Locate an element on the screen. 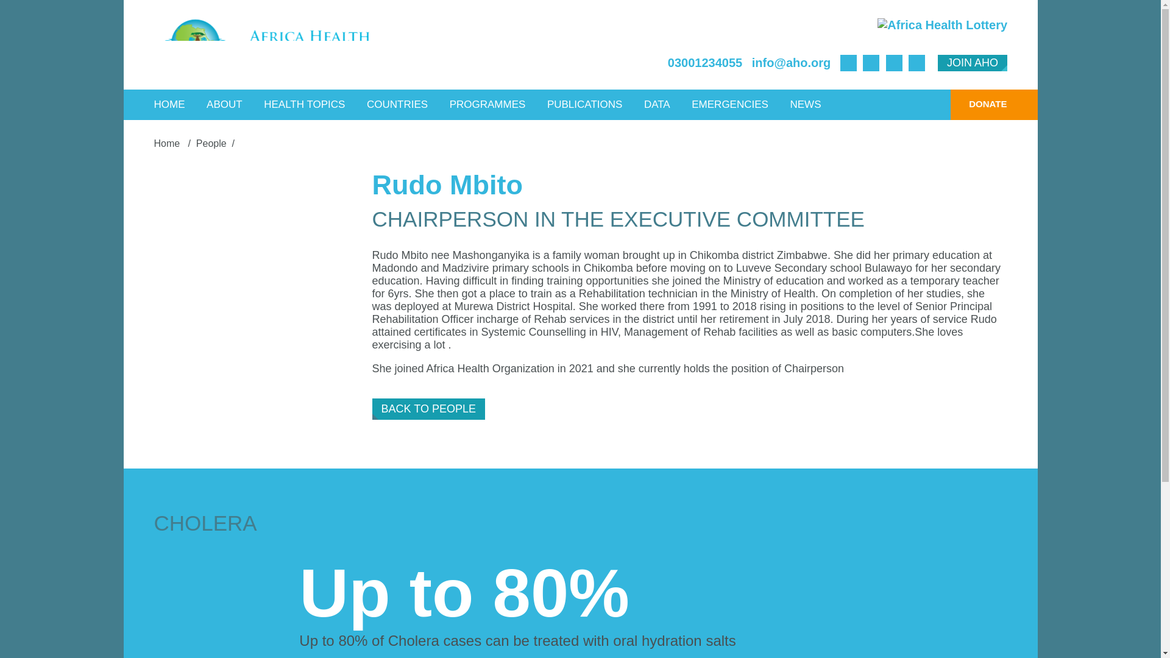 This screenshot has height=658, width=1170. People is located at coordinates (211, 143).